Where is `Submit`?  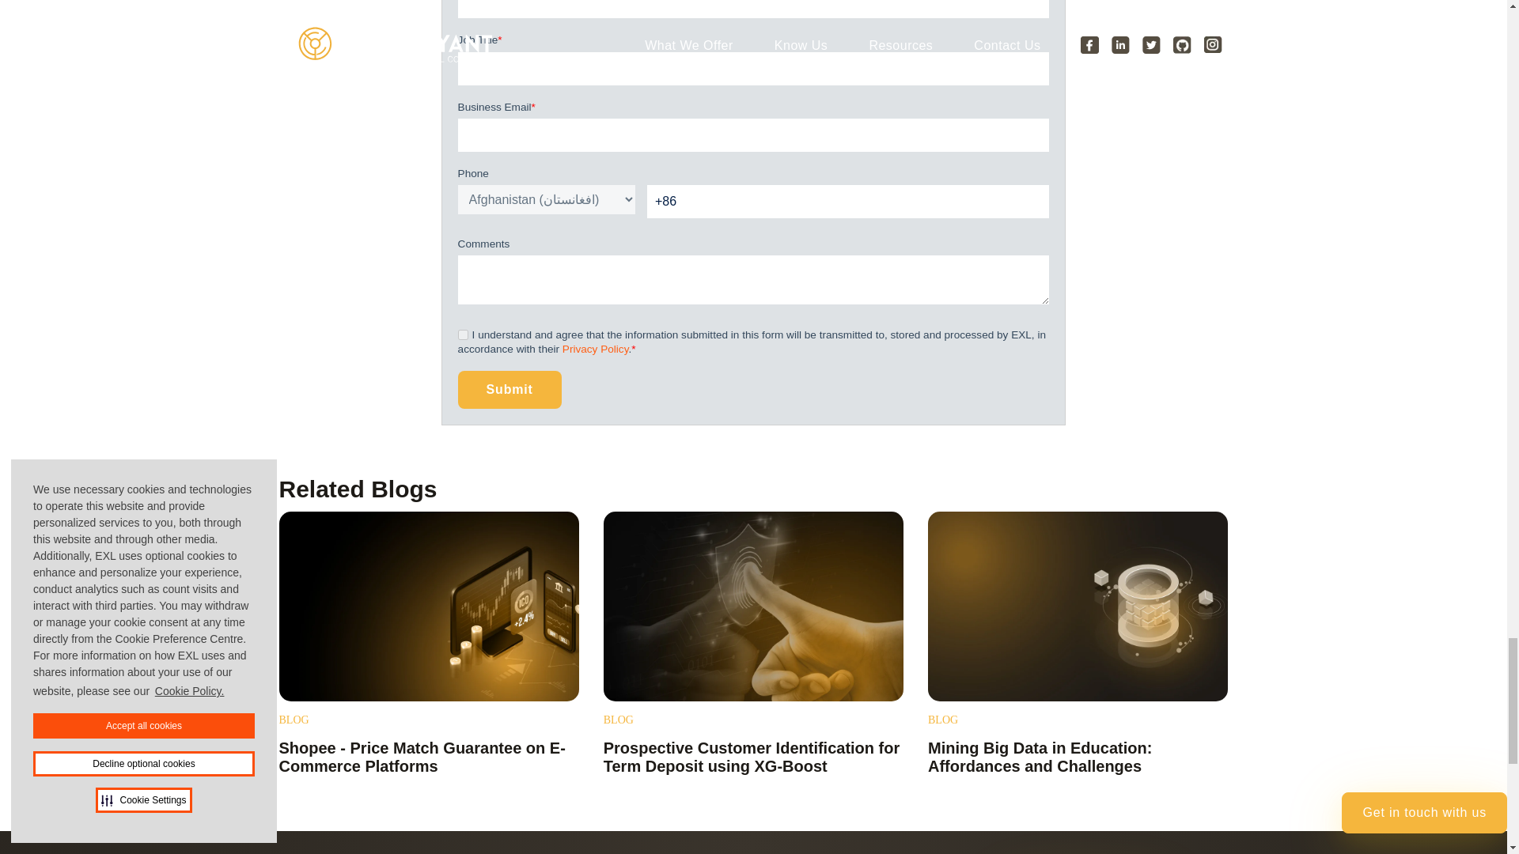
Submit is located at coordinates (509, 389).